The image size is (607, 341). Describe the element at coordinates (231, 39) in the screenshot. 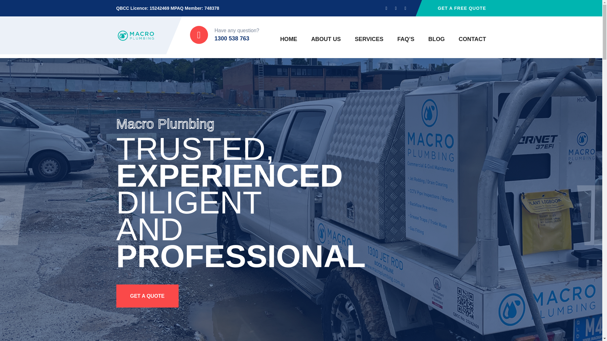

I see `1300 538 763` at that location.